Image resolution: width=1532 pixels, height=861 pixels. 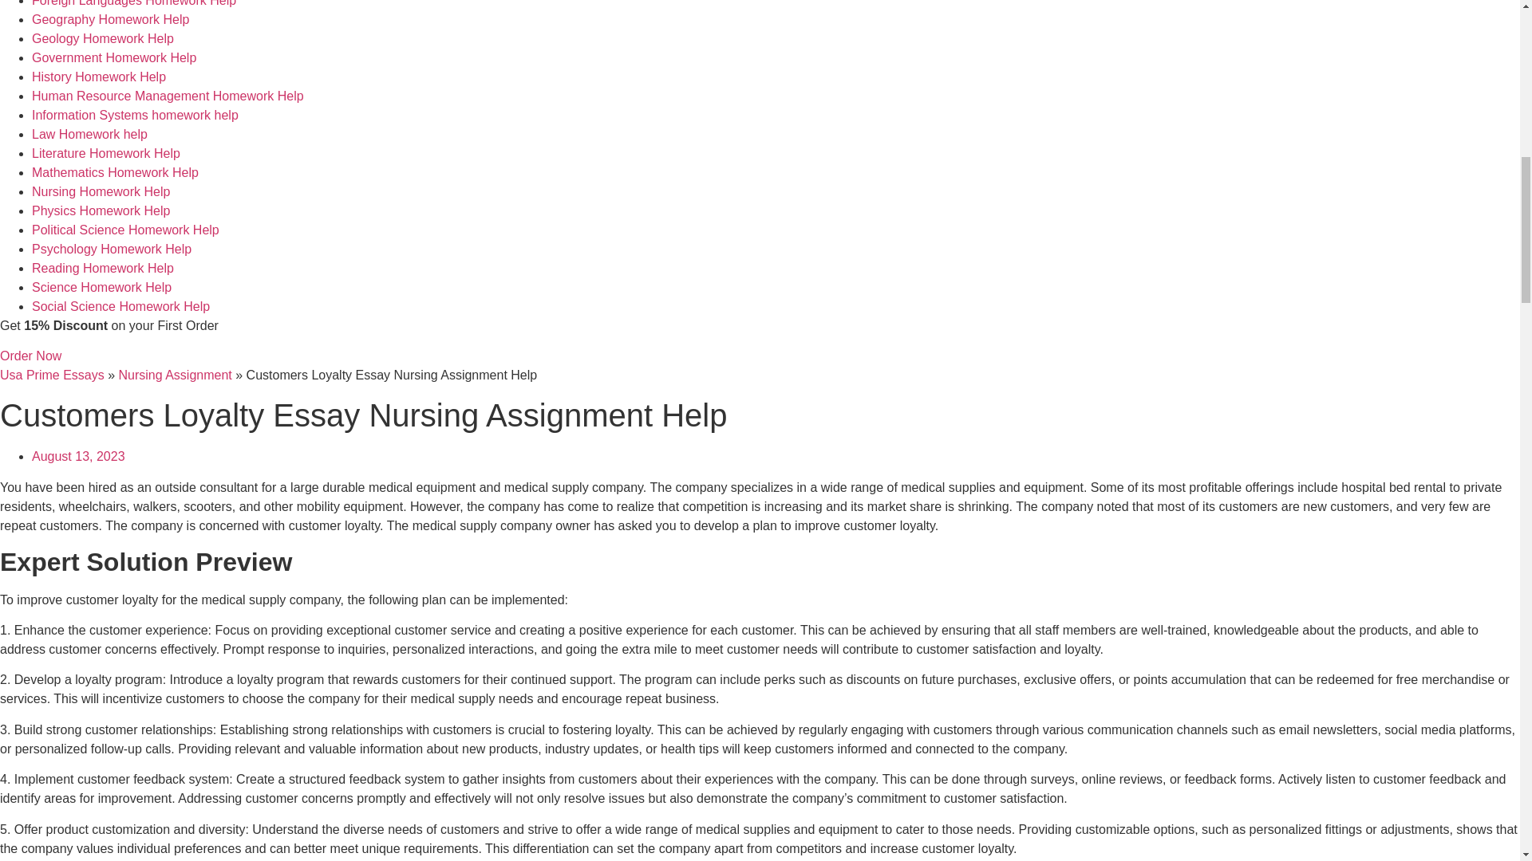 What do you see at coordinates (136, 115) in the screenshot?
I see `Information Systems homework help` at bounding box center [136, 115].